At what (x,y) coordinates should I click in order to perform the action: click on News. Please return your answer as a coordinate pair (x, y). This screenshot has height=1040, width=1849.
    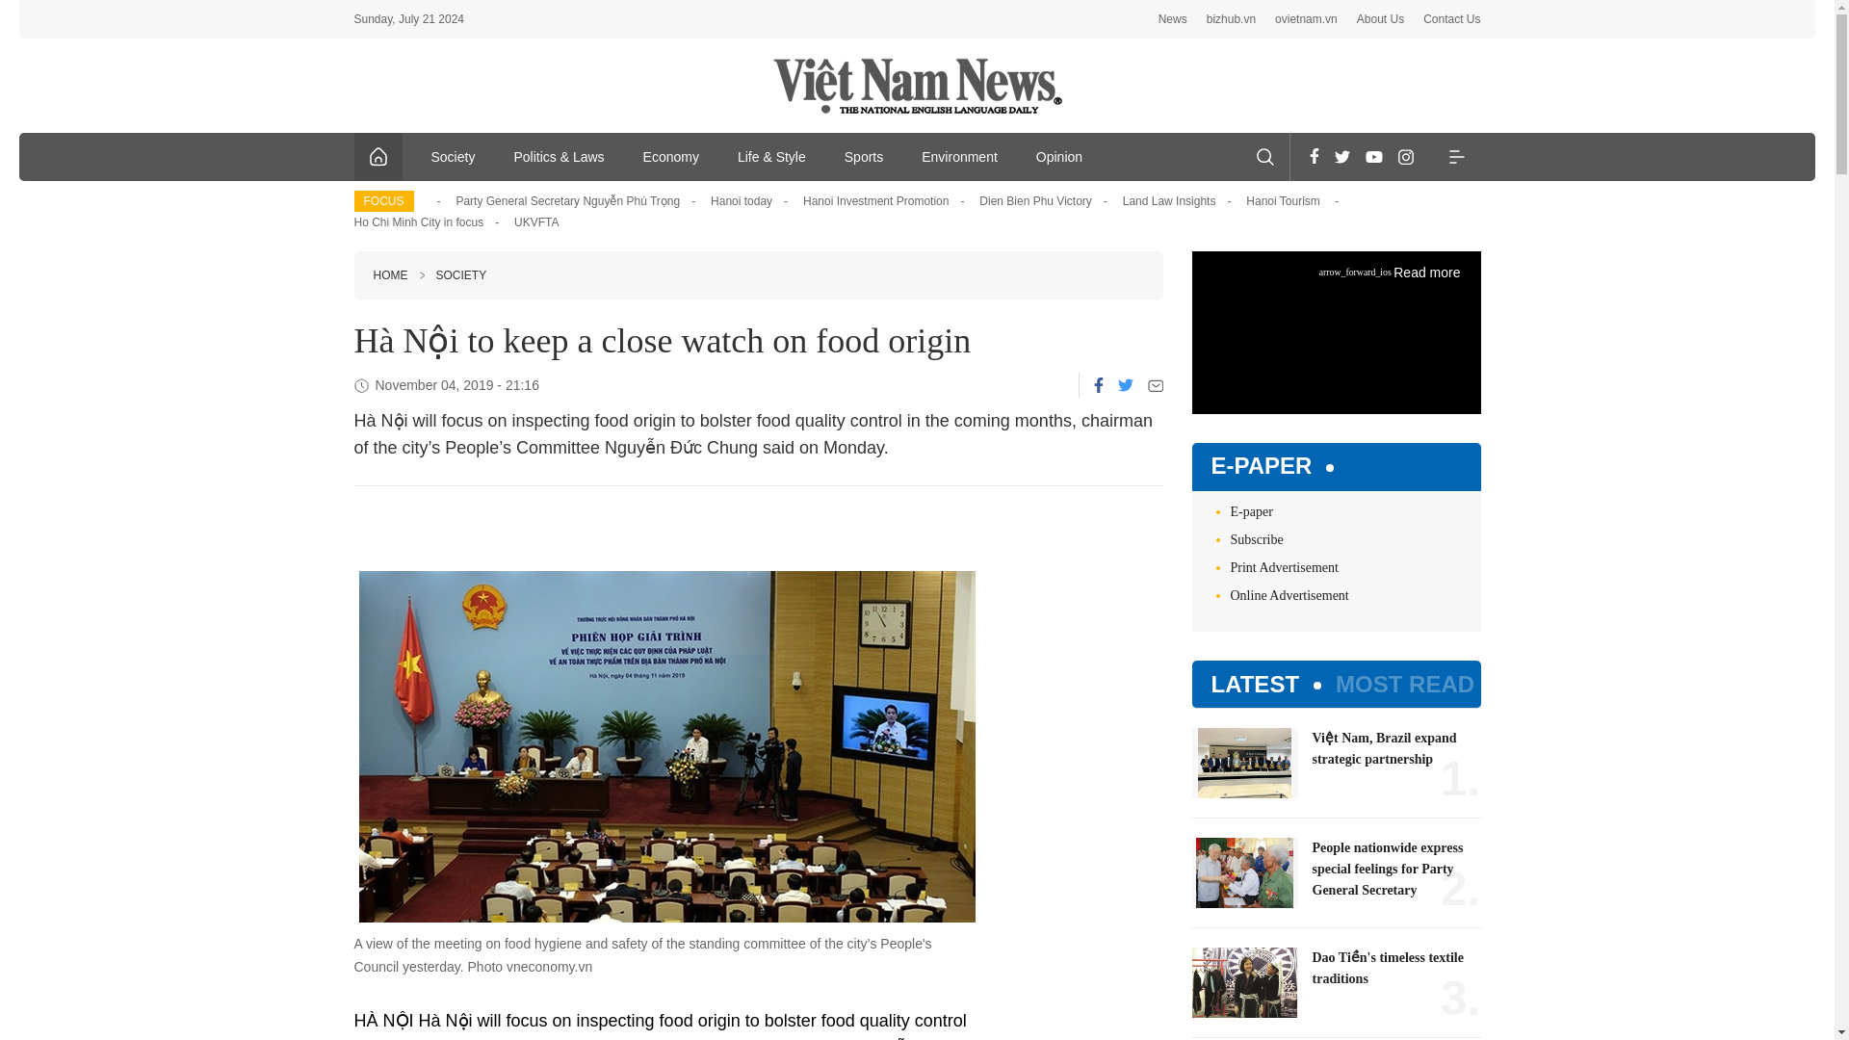
    Looking at the image, I should click on (1173, 19).